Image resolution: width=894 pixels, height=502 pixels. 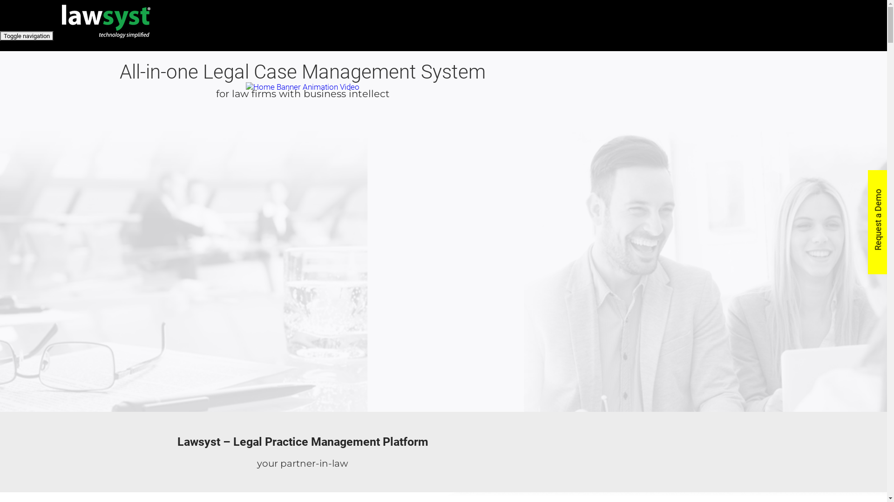 I want to click on COURT BUNDLE, so click(x=517, y=79).